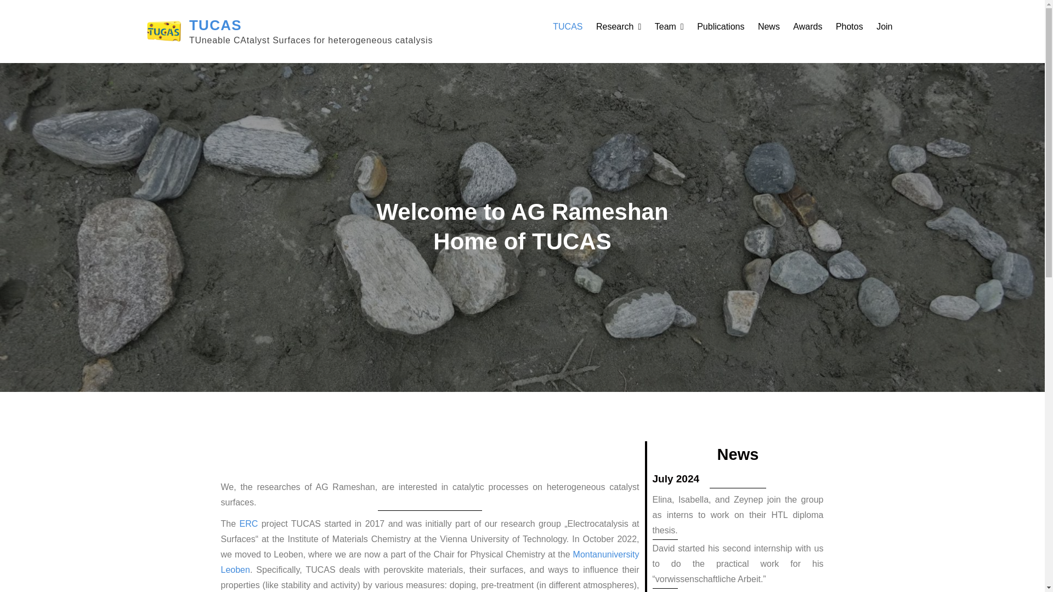 The image size is (1053, 592). What do you see at coordinates (738, 454) in the screenshot?
I see `News` at bounding box center [738, 454].